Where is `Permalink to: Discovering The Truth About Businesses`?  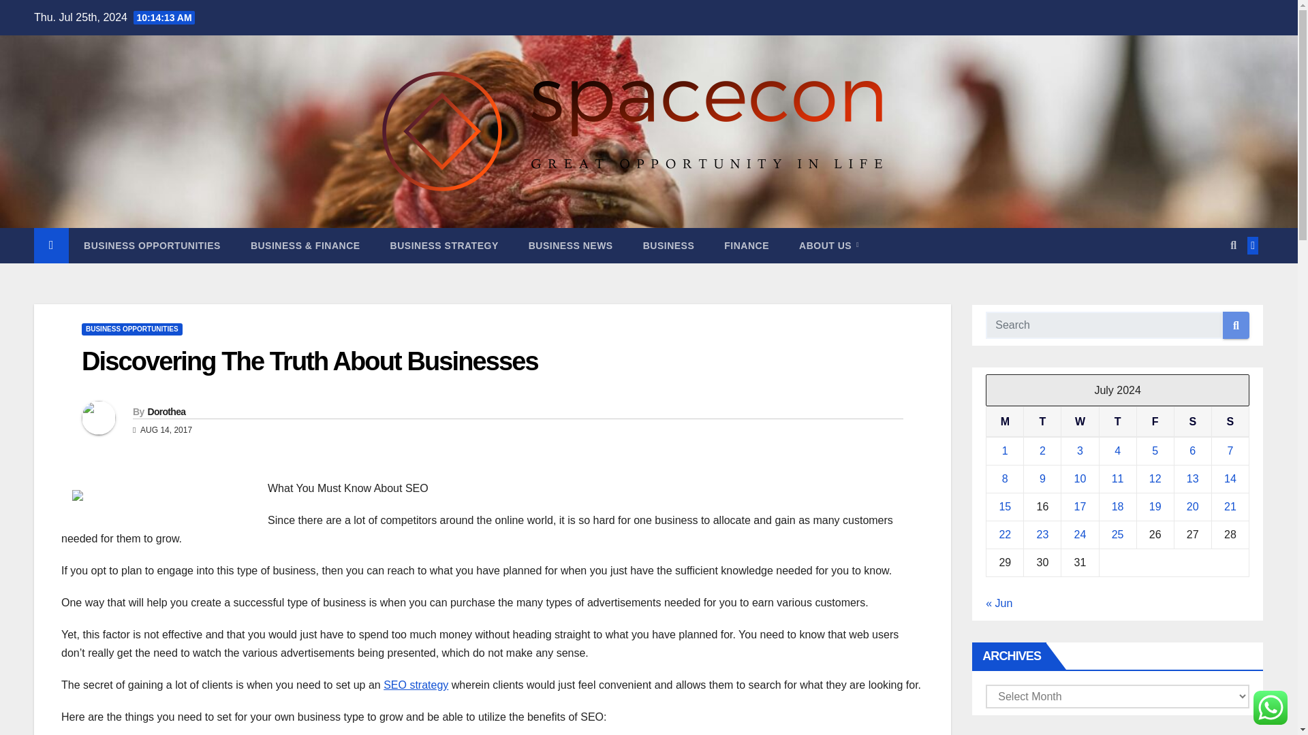
Permalink to: Discovering The Truth About Businesses is located at coordinates (309, 361).